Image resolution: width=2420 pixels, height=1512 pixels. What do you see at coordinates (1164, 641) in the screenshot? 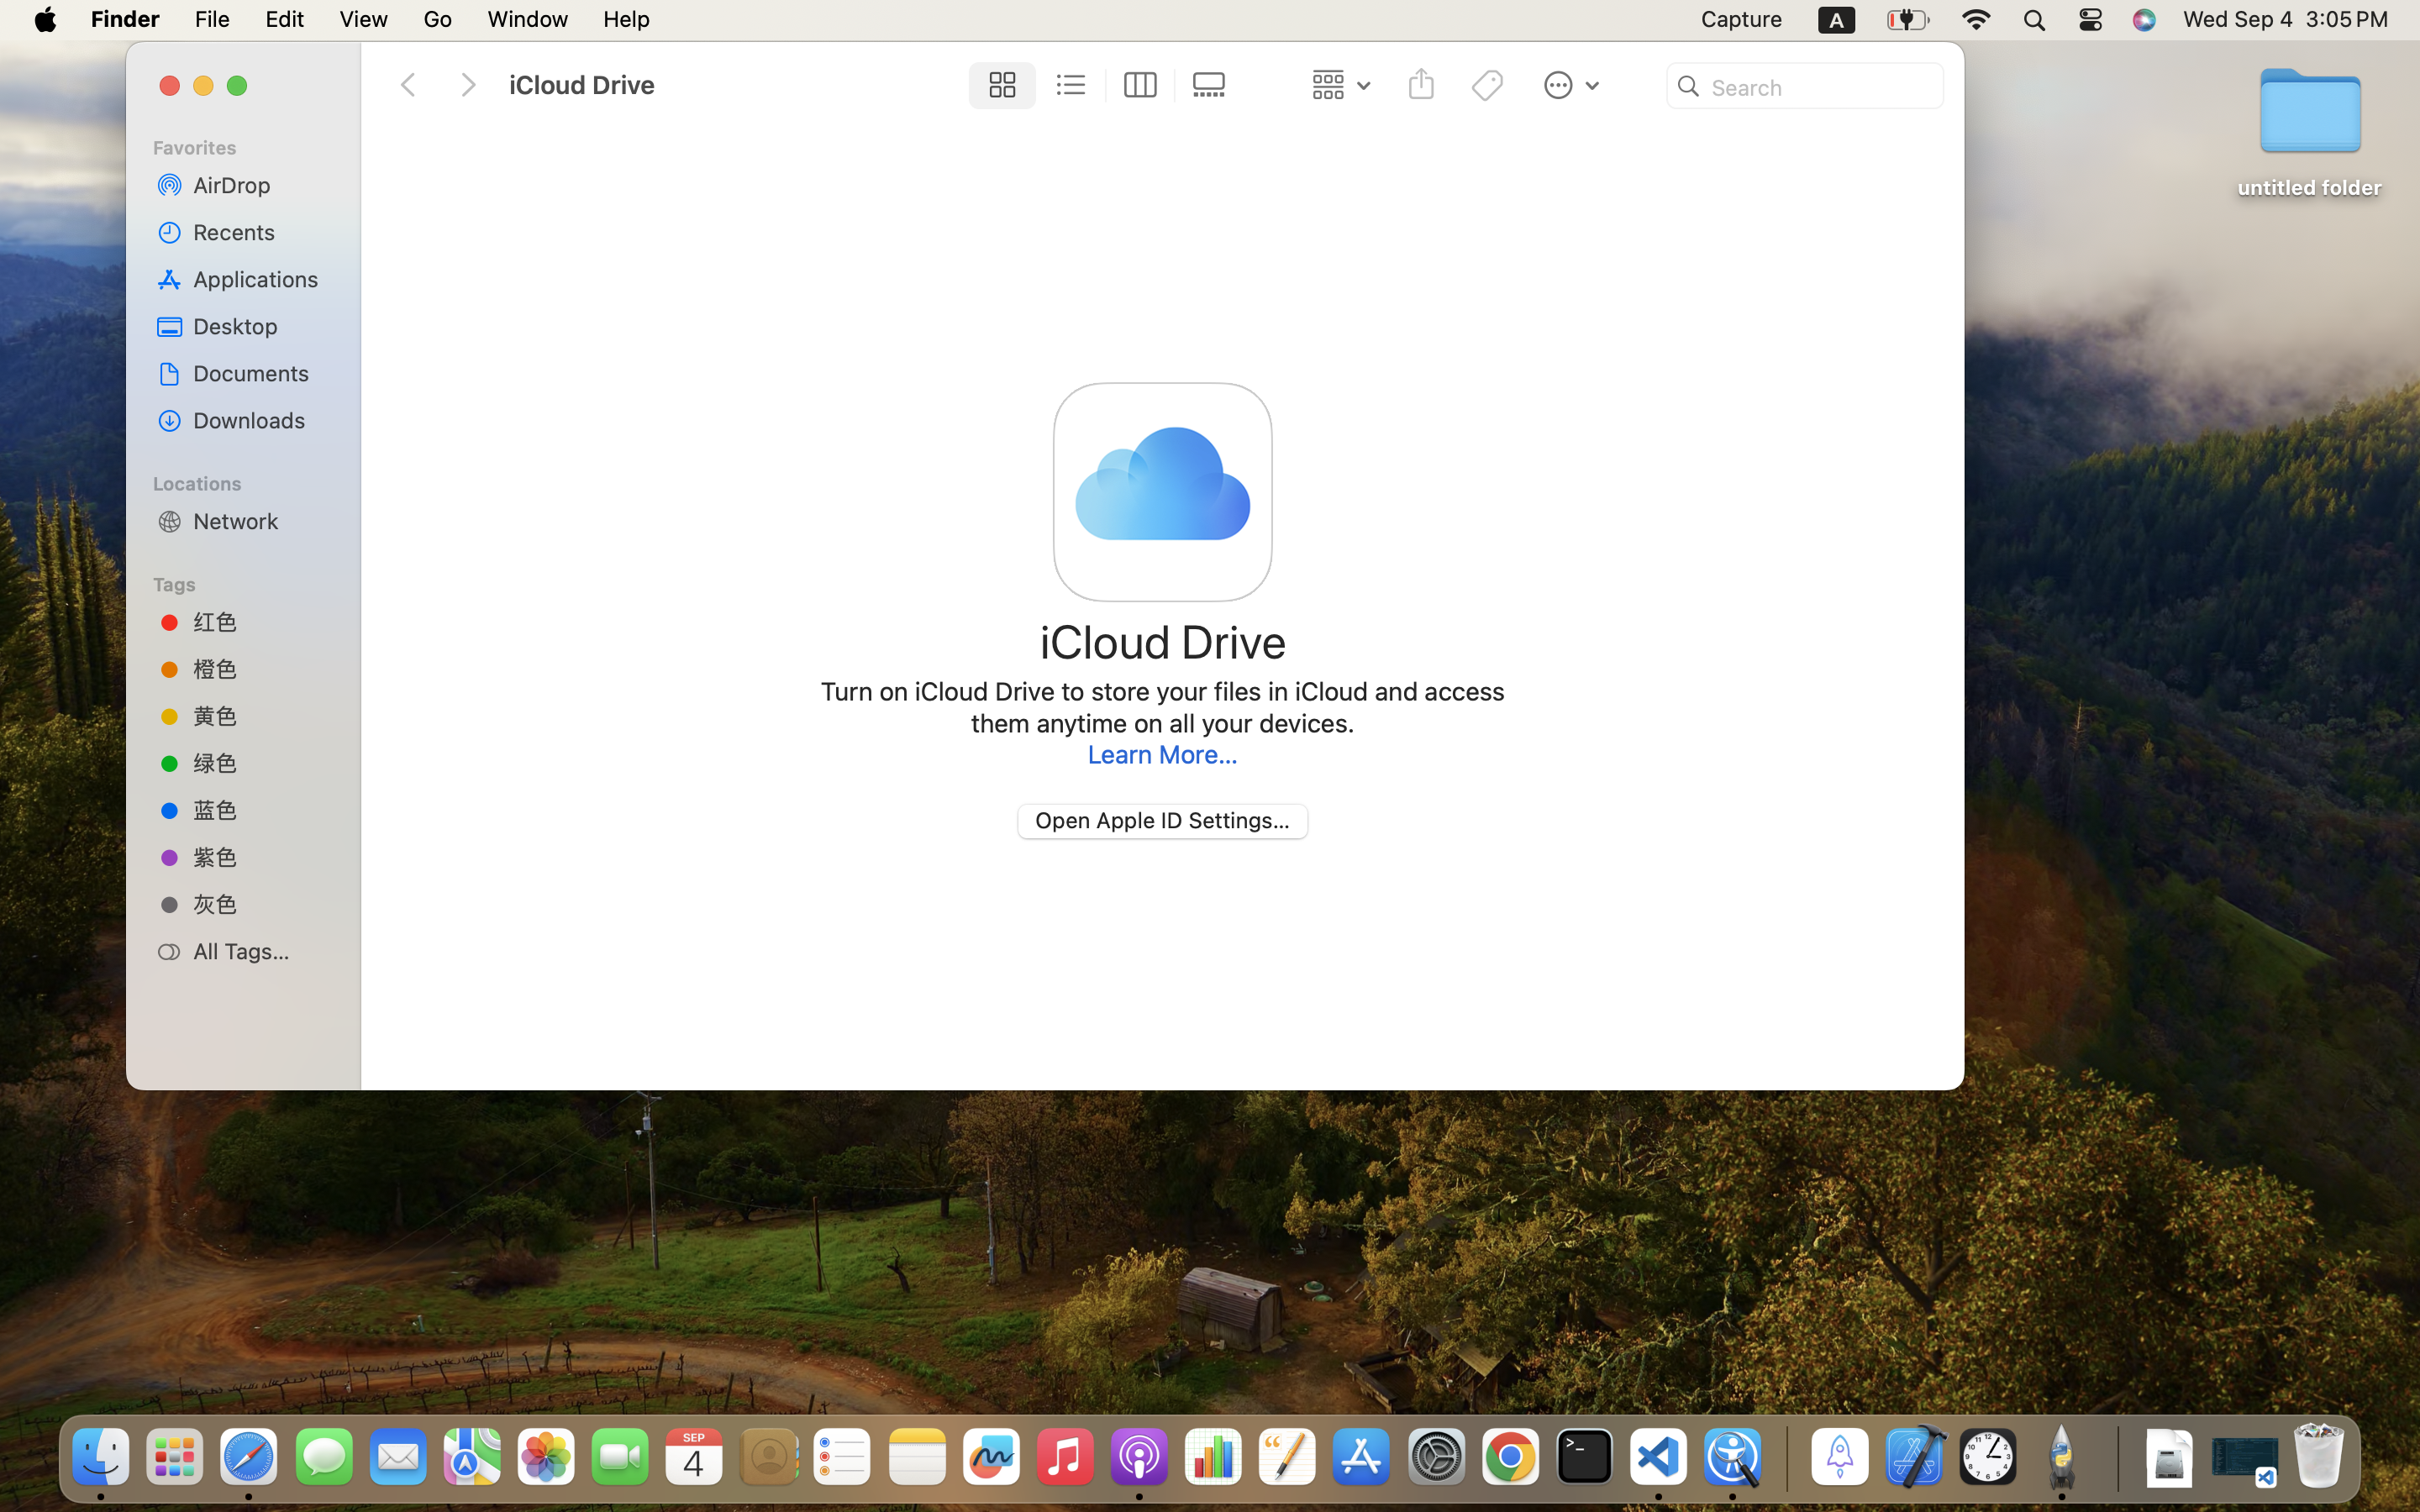
I see `iCloud Drive` at bounding box center [1164, 641].